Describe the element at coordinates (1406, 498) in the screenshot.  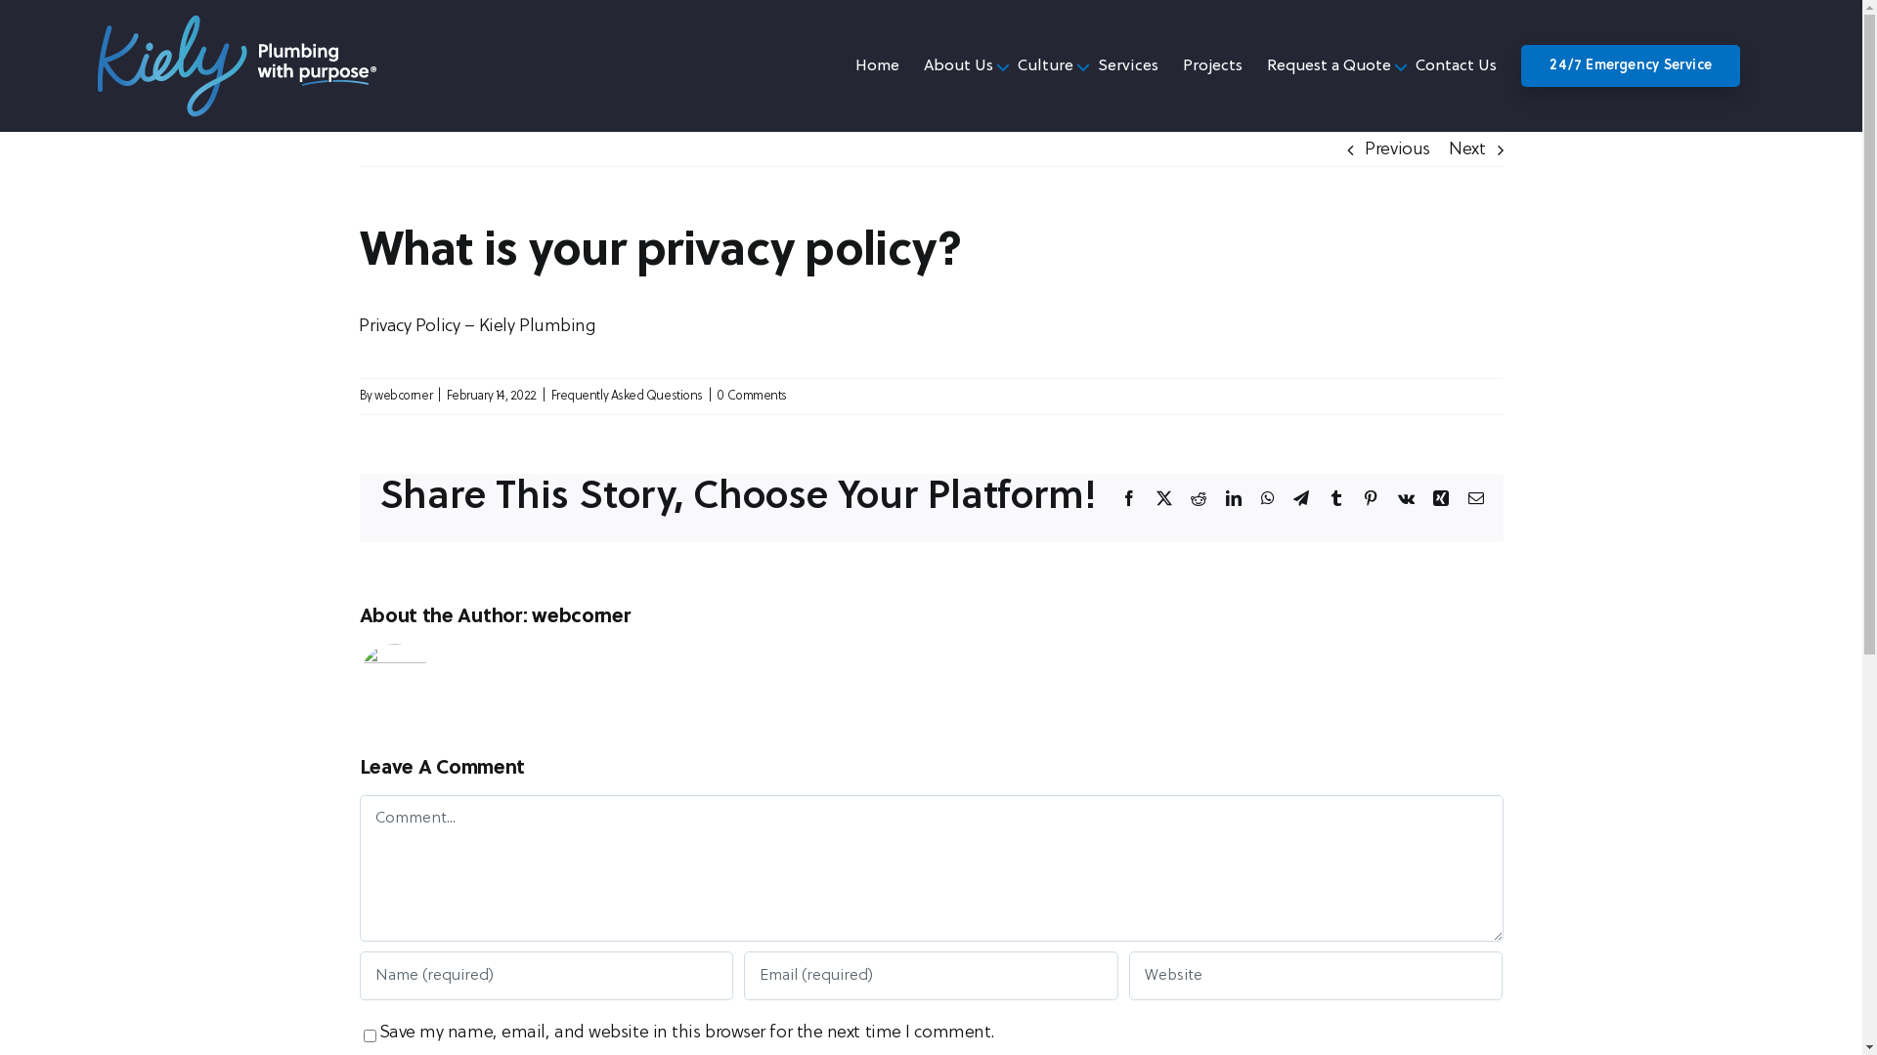
I see `Vk` at that location.